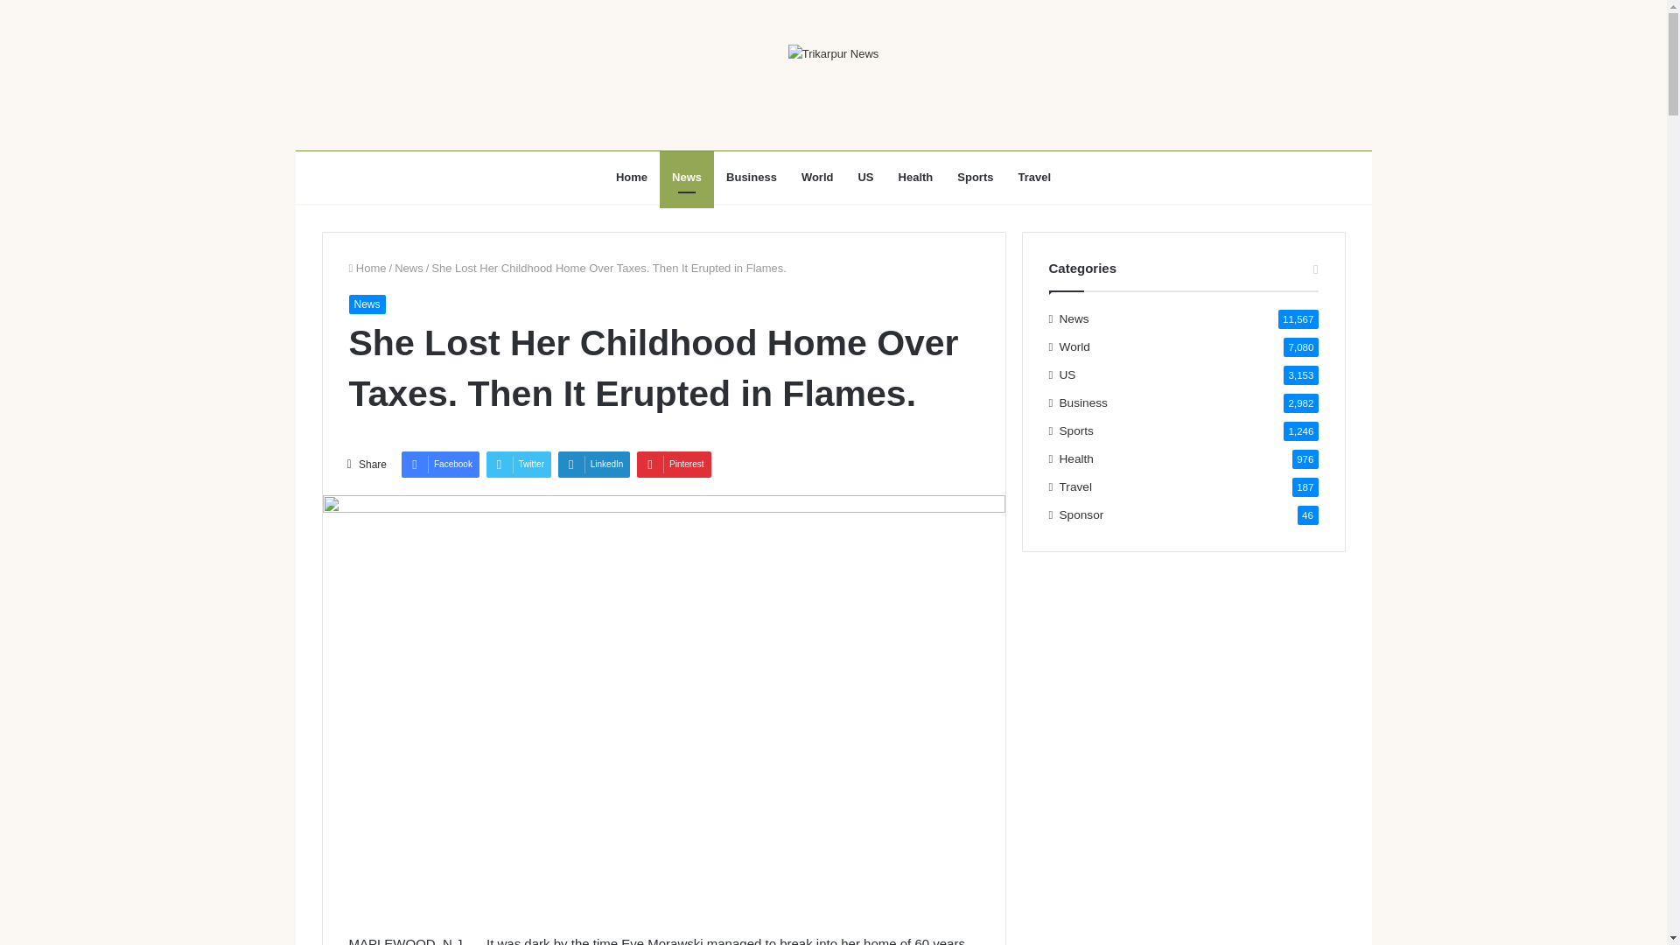  Describe the element at coordinates (1034, 177) in the screenshot. I see `Travel` at that location.